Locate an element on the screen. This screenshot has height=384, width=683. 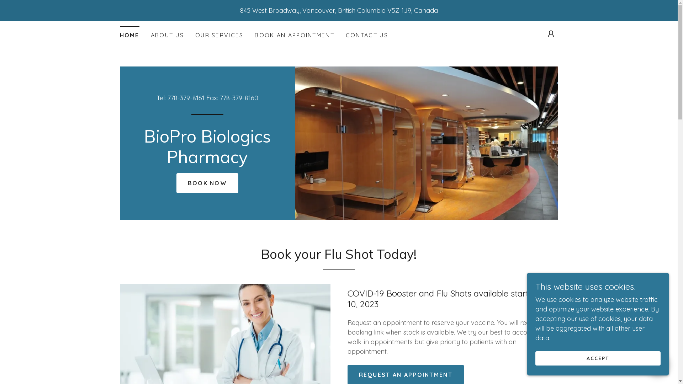
ABOUT US is located at coordinates (167, 35).